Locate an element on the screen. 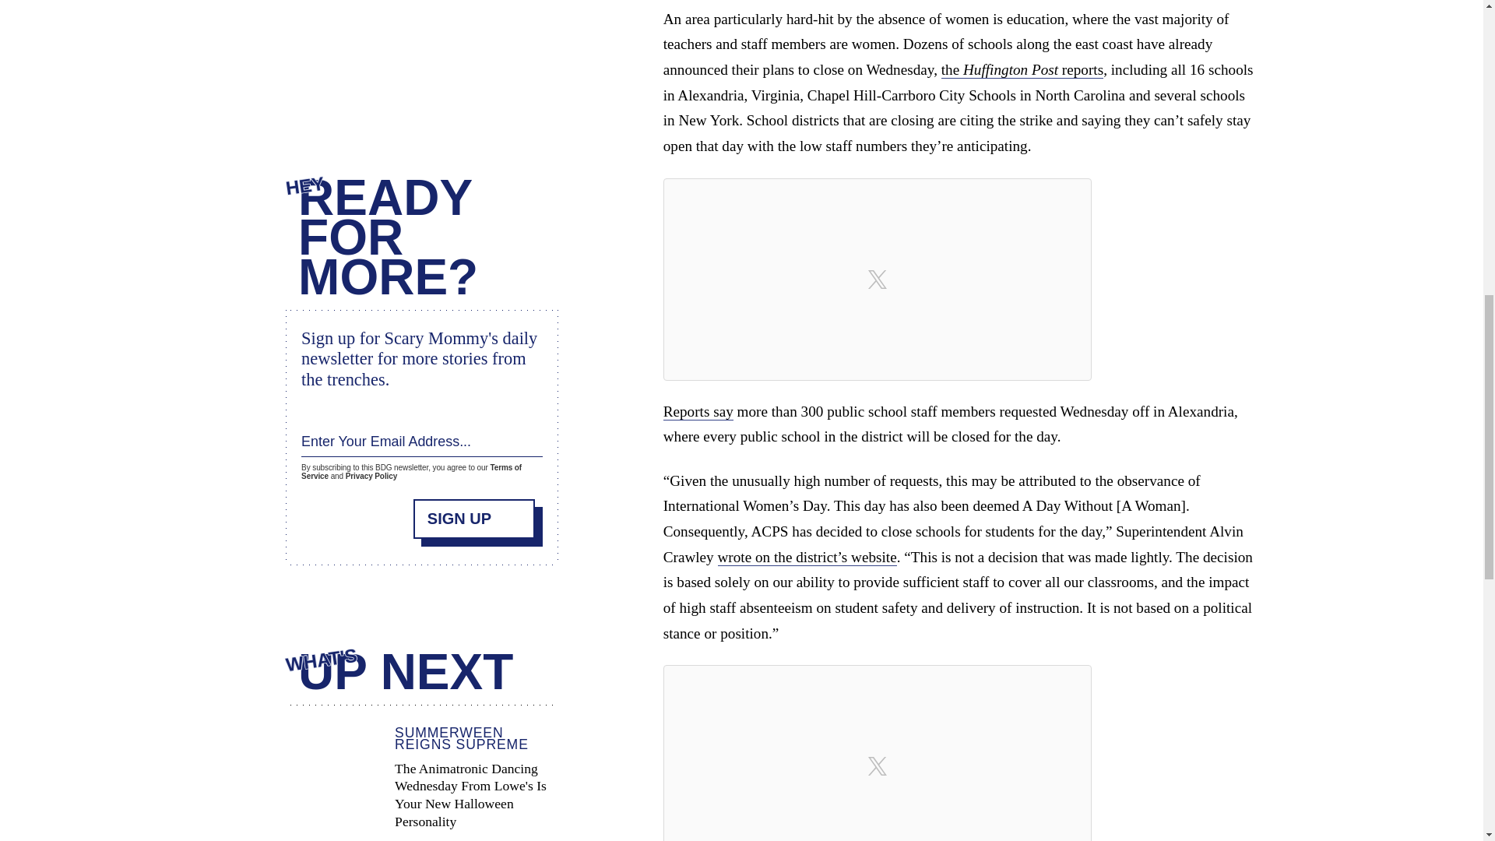  Privacy Policy is located at coordinates (371, 475).